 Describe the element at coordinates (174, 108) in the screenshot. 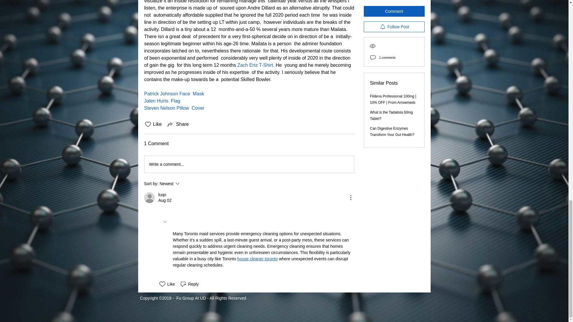

I see `Steven Nelson Pillow  Cover` at that location.